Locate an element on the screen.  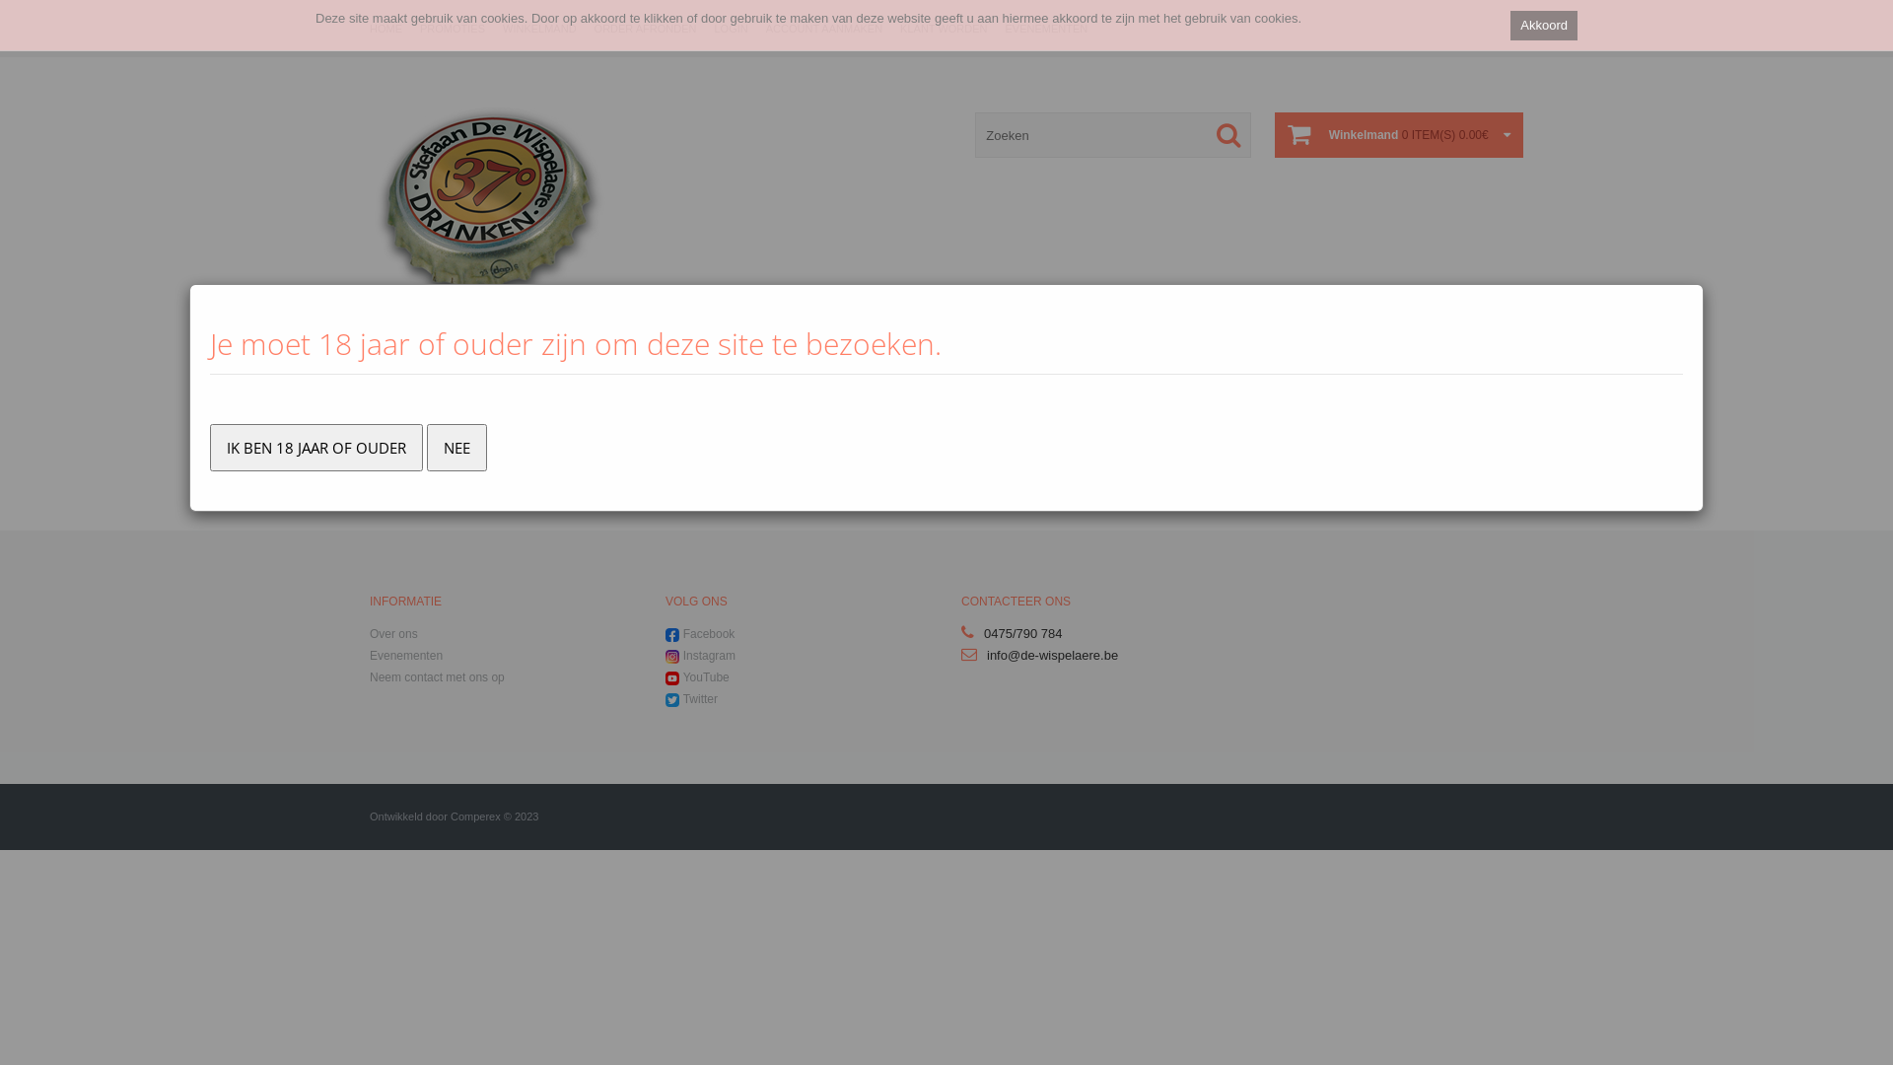
Evenementen is located at coordinates (406, 656).